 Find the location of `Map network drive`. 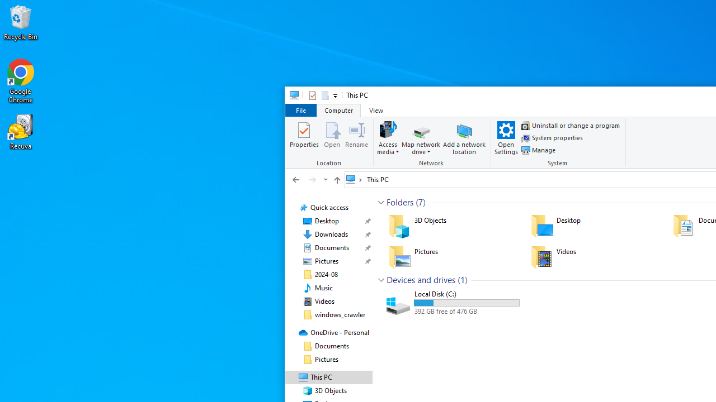

Map network drive is located at coordinates (421, 149).